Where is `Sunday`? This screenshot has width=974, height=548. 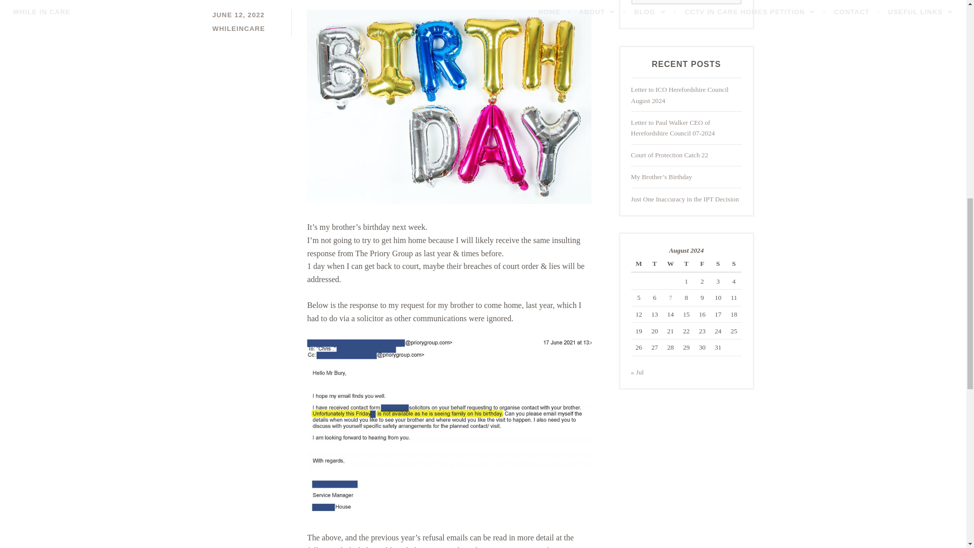
Sunday is located at coordinates (734, 264).